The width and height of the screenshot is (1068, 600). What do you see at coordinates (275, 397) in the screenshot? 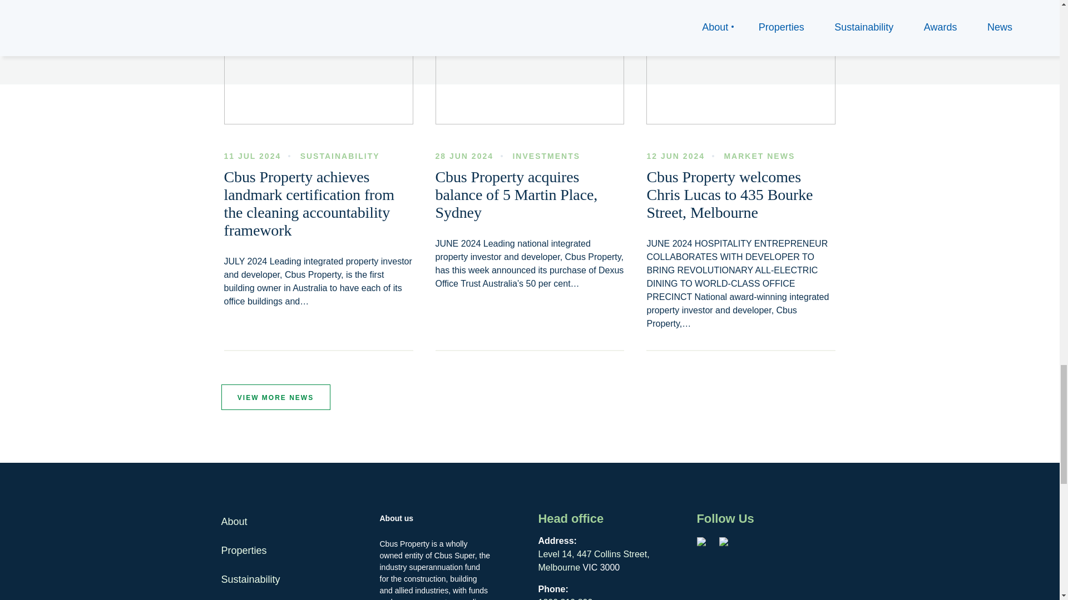
I see `VIEW MORE NEWS` at bounding box center [275, 397].